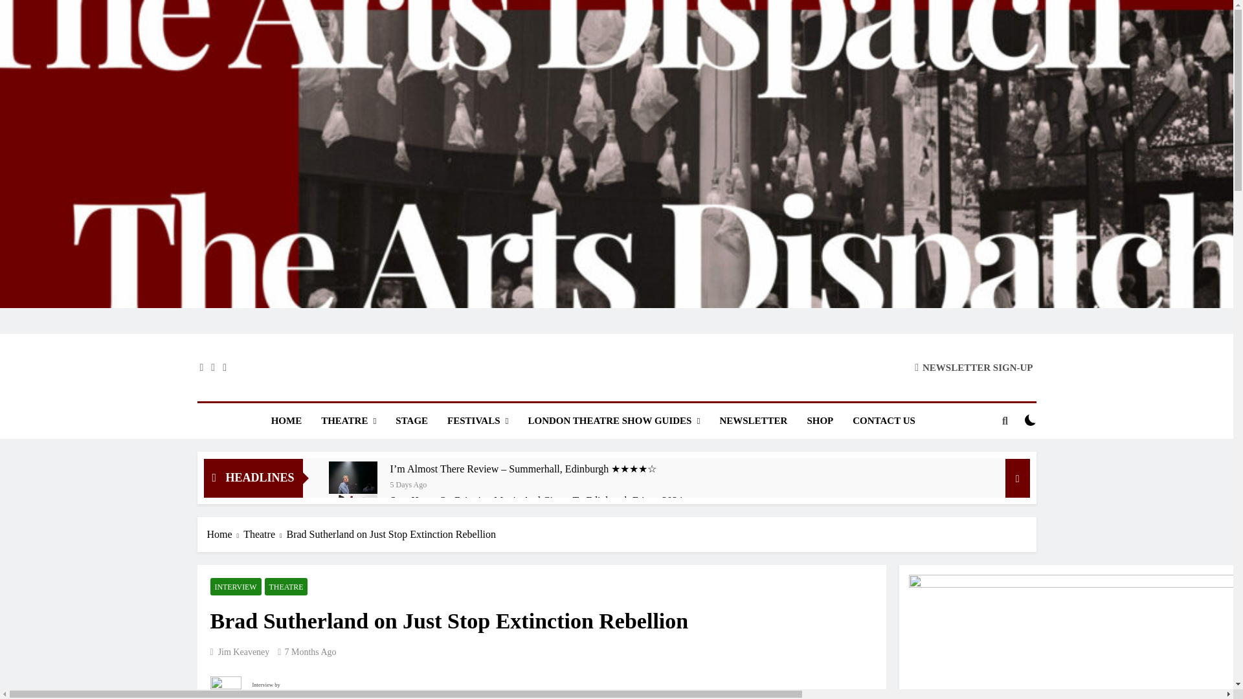  What do you see at coordinates (482, 381) in the screenshot?
I see `The Arts Dispatch` at bounding box center [482, 381].